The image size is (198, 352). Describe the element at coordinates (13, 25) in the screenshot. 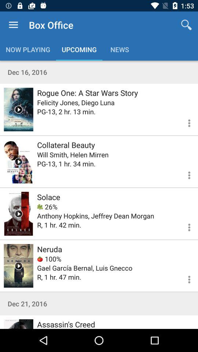

I see `turn off app to the left of the box office` at that location.